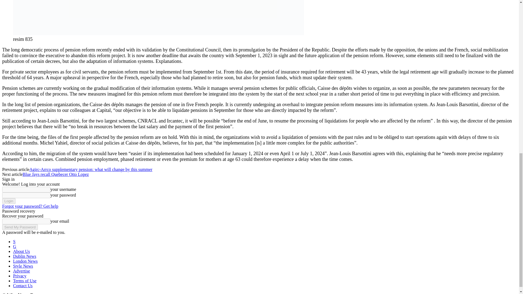  Describe the element at coordinates (21, 251) in the screenshot. I see `About Us` at that location.